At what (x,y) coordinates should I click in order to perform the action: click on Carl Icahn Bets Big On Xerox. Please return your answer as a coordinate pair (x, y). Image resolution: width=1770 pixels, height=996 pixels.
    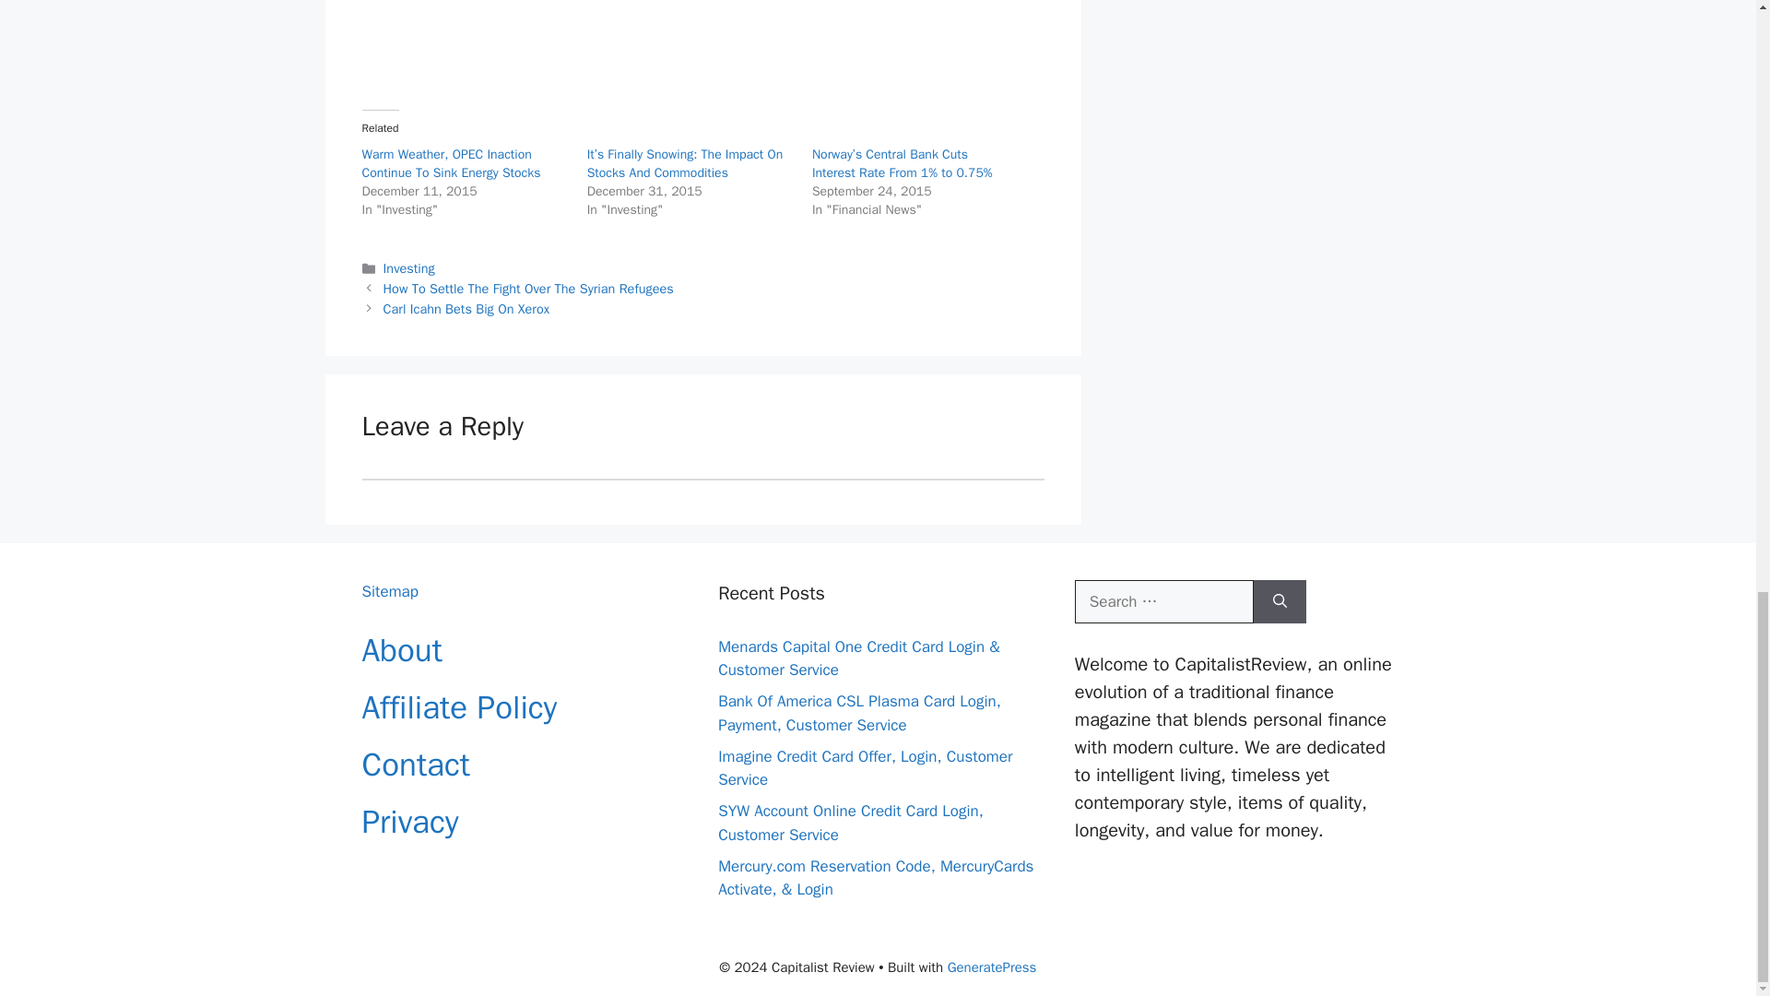
    Looking at the image, I should click on (466, 309).